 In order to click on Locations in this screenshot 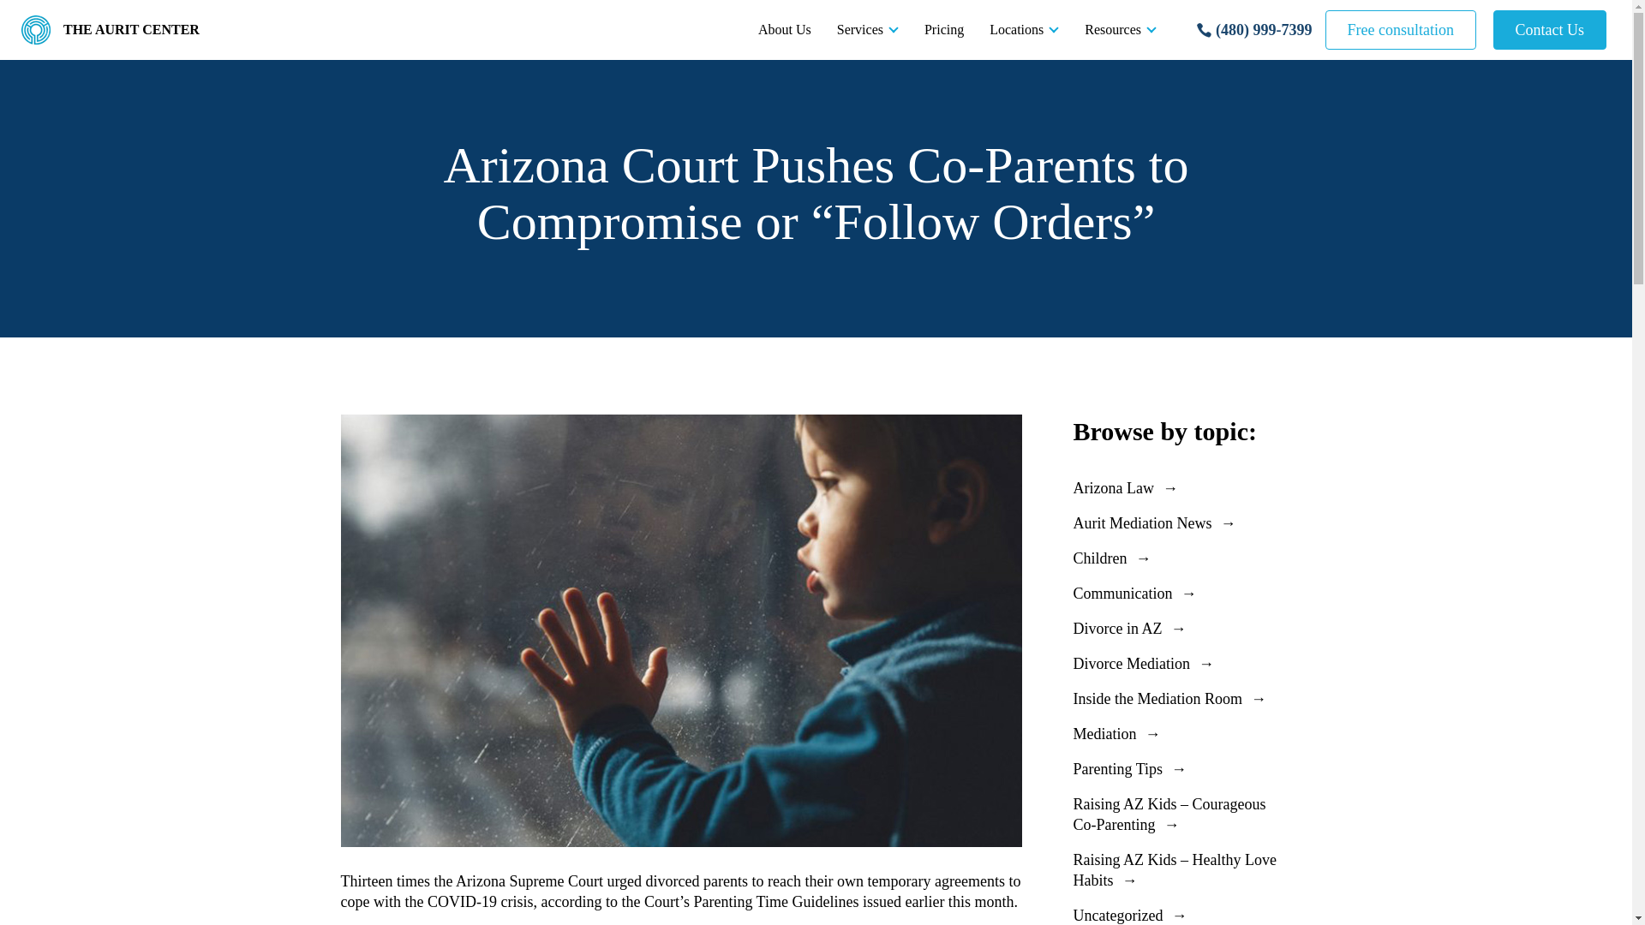, I will do `click(1025, 29)`.